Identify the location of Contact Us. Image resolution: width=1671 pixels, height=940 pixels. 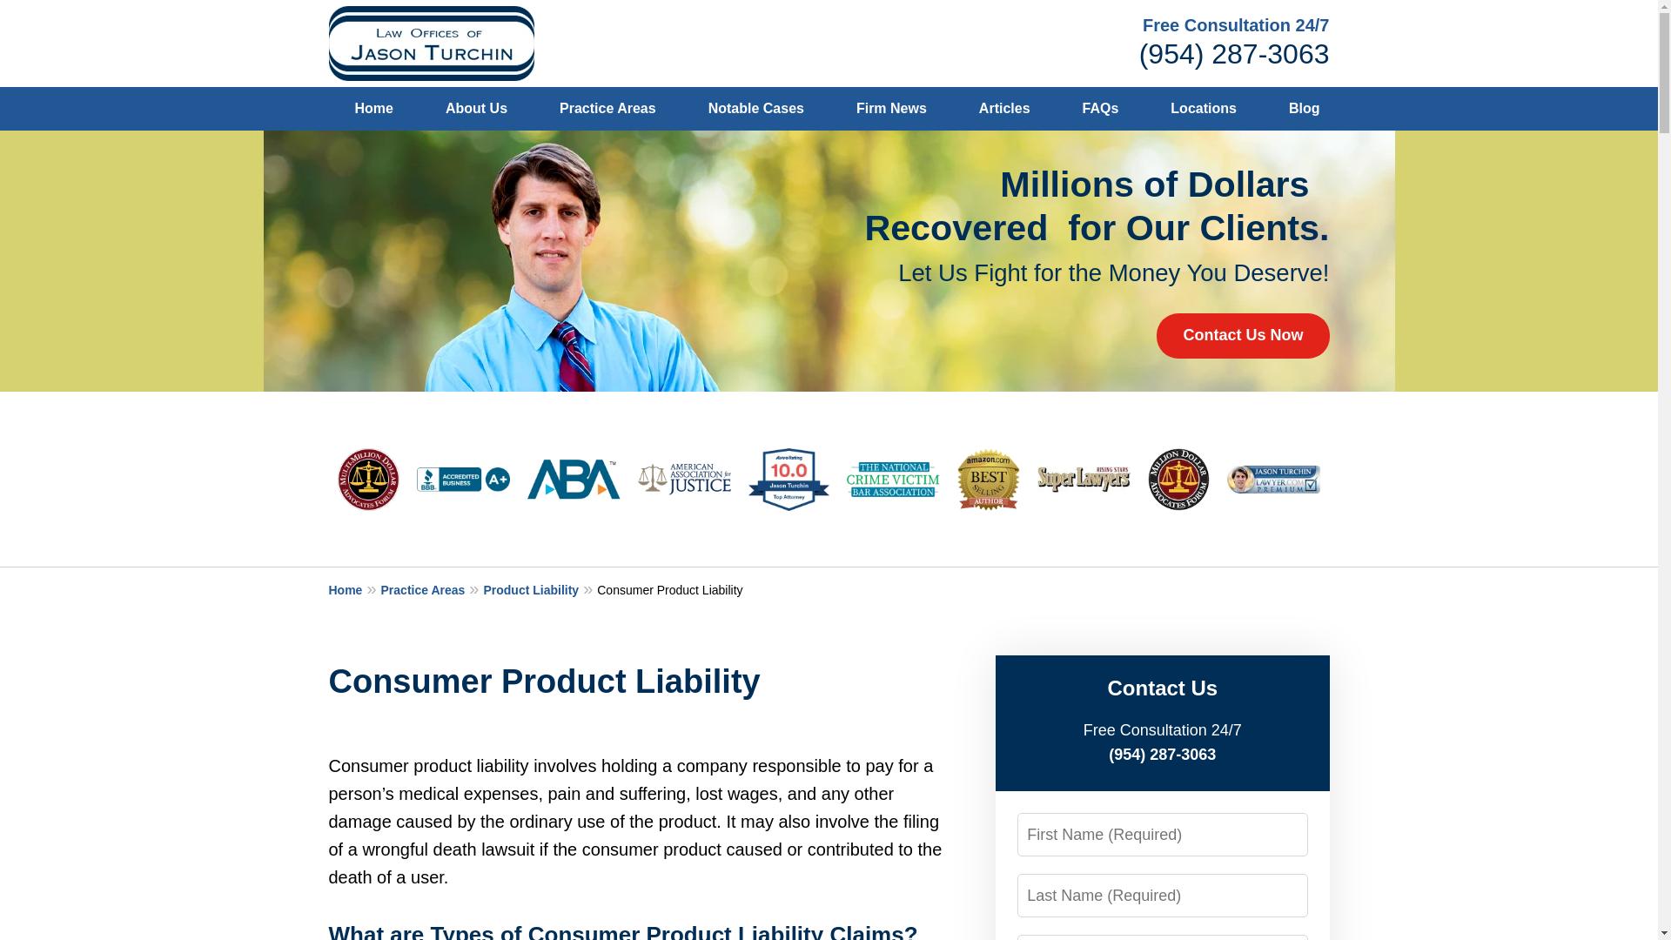
(1407, 109).